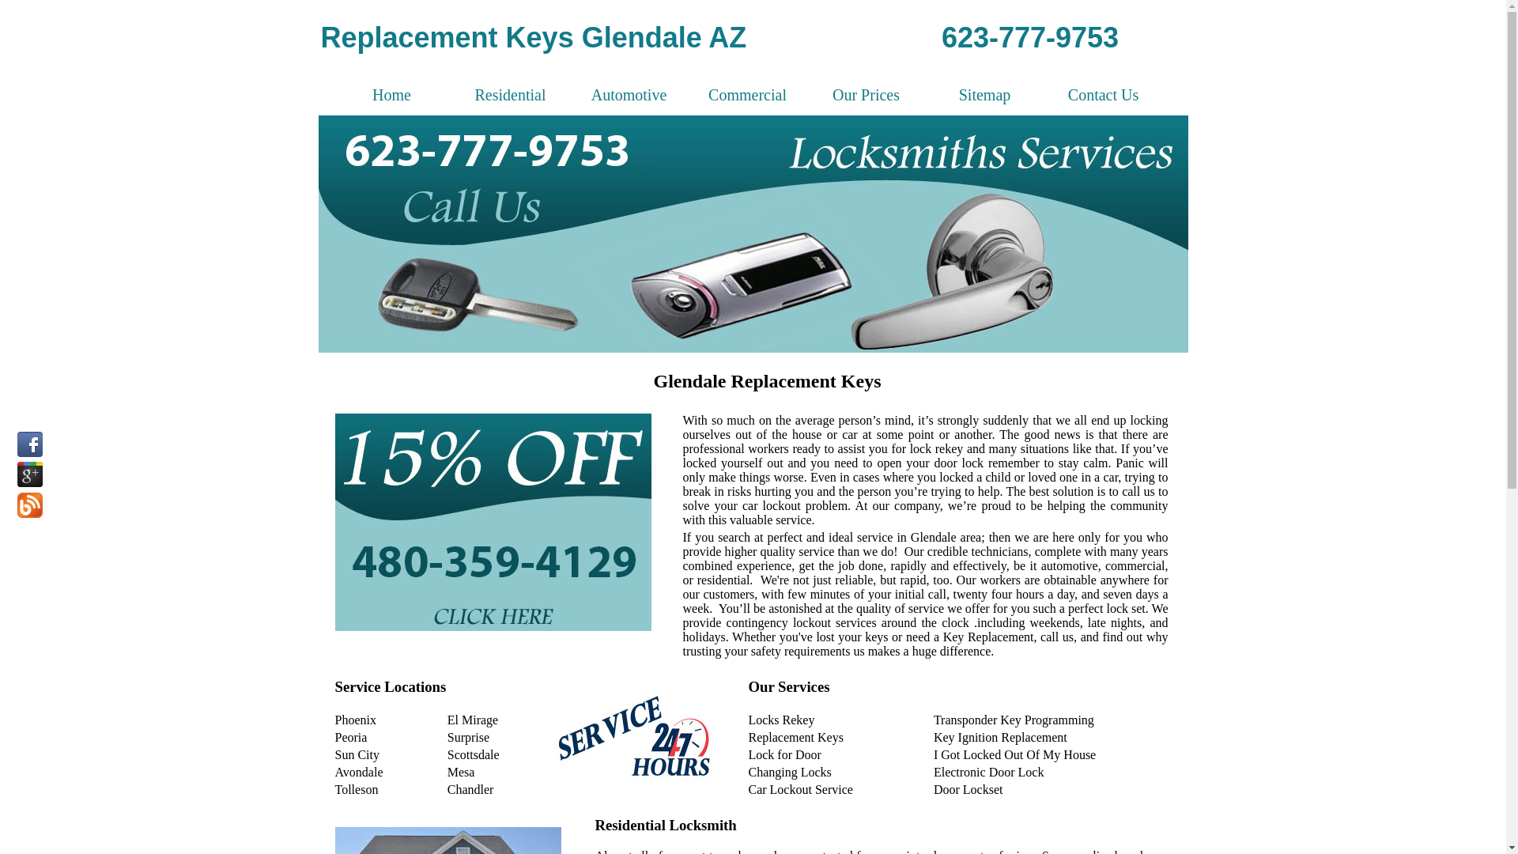  I want to click on Tolleson, so click(357, 789).